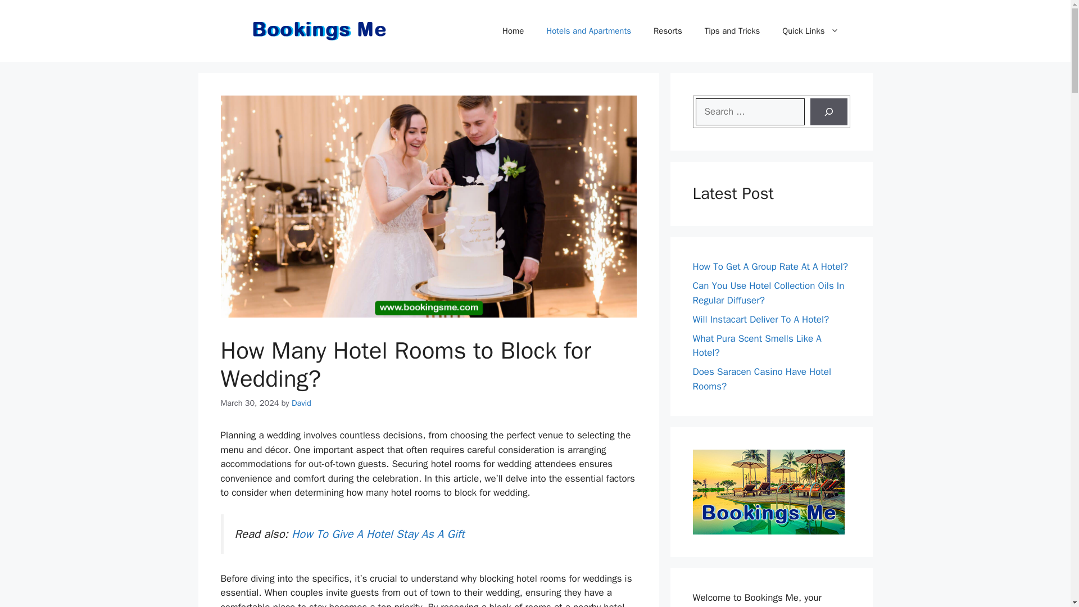  What do you see at coordinates (756, 346) in the screenshot?
I see `What Pura Scent Smells Like A Hotel?` at bounding box center [756, 346].